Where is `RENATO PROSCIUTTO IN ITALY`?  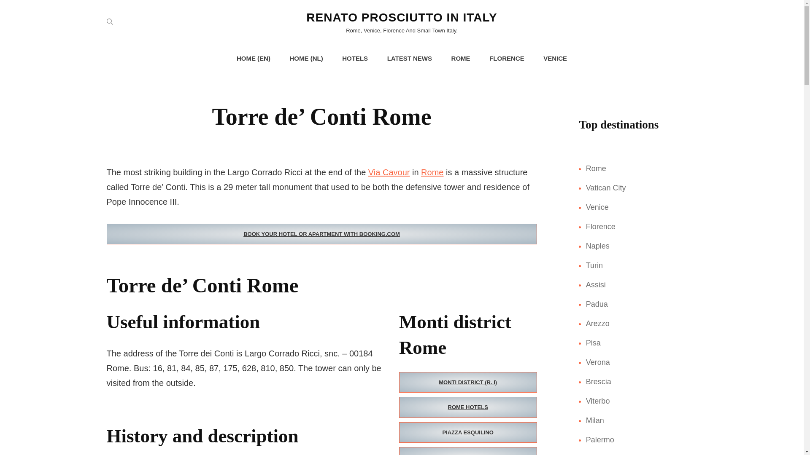
RENATO PROSCIUTTO IN ITALY is located at coordinates (402, 17).